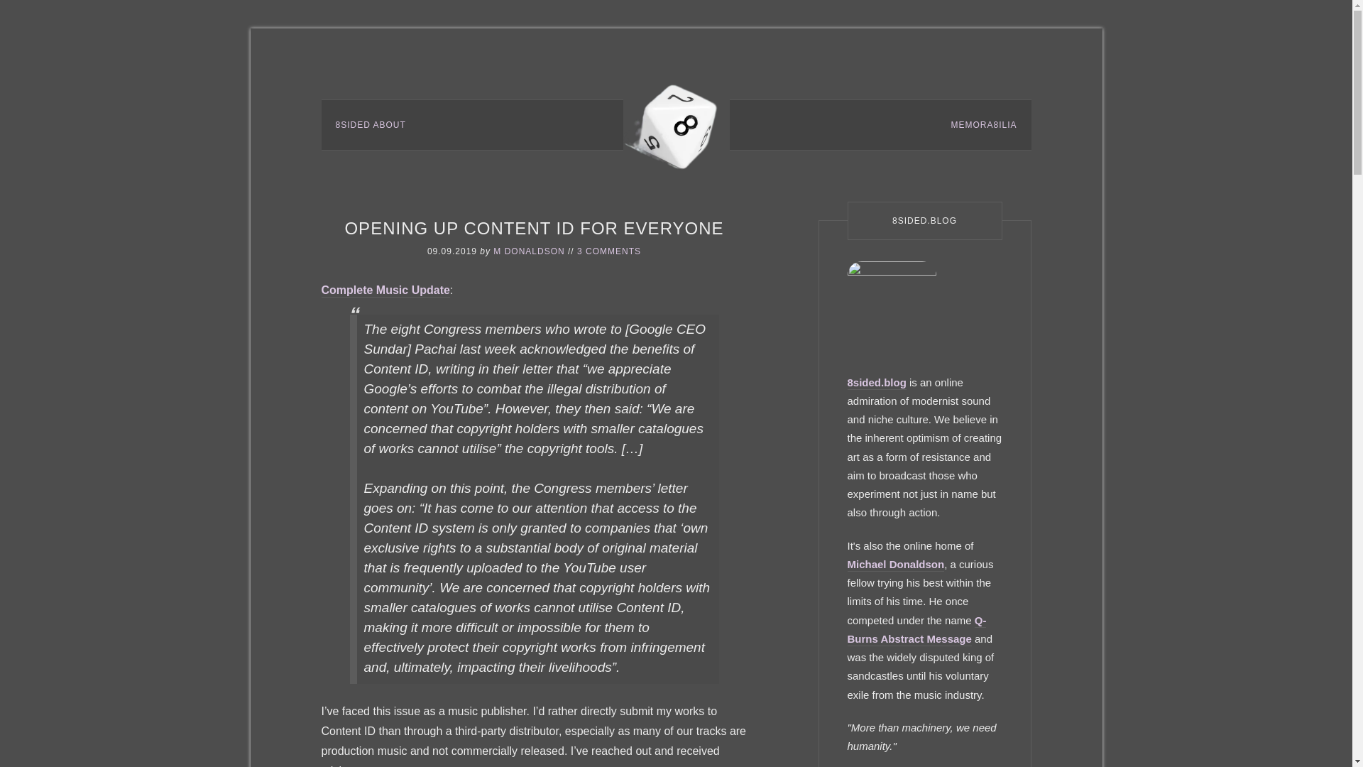  I want to click on 8sided.blog, so click(877, 383).